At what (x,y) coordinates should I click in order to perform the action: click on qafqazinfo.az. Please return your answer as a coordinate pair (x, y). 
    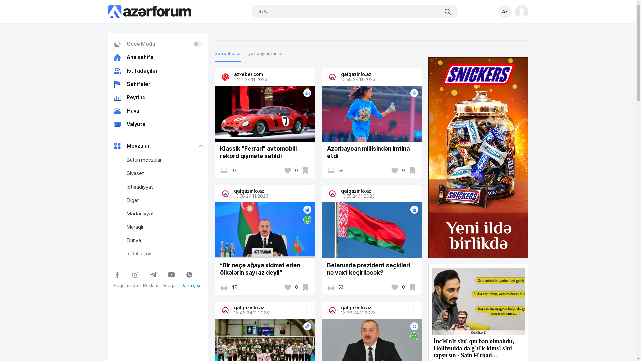
    Looking at the image, I should click on (332, 77).